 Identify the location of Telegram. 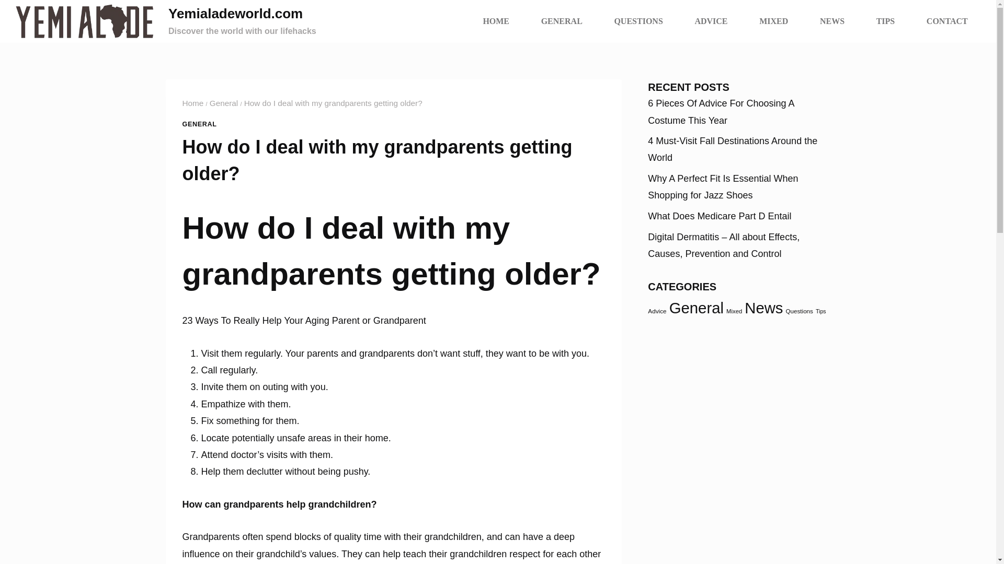
(4, 130).